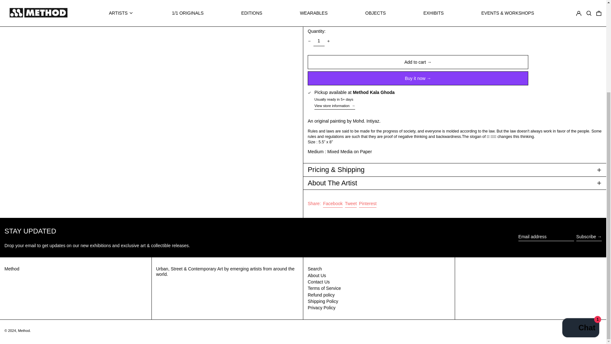 This screenshot has width=611, height=344. I want to click on Shopify online store chat, so click(580, 206).